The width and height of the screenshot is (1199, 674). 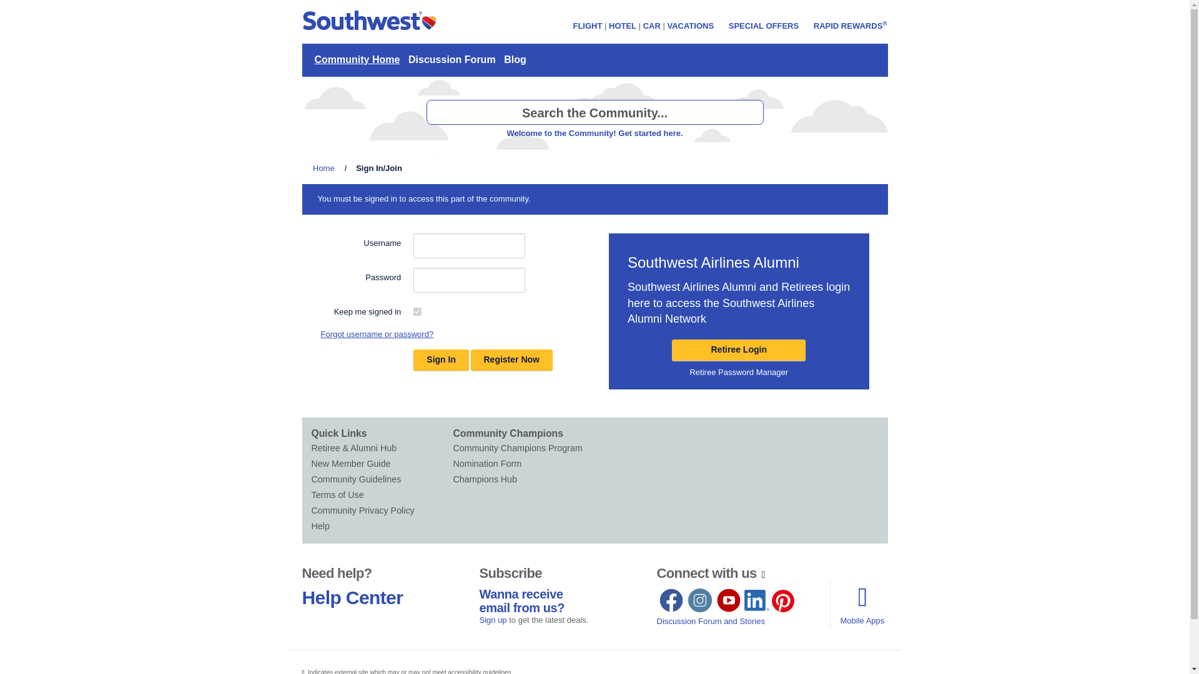 What do you see at coordinates (763, 25) in the screenshot?
I see `SPECIAL OFFERS` at bounding box center [763, 25].